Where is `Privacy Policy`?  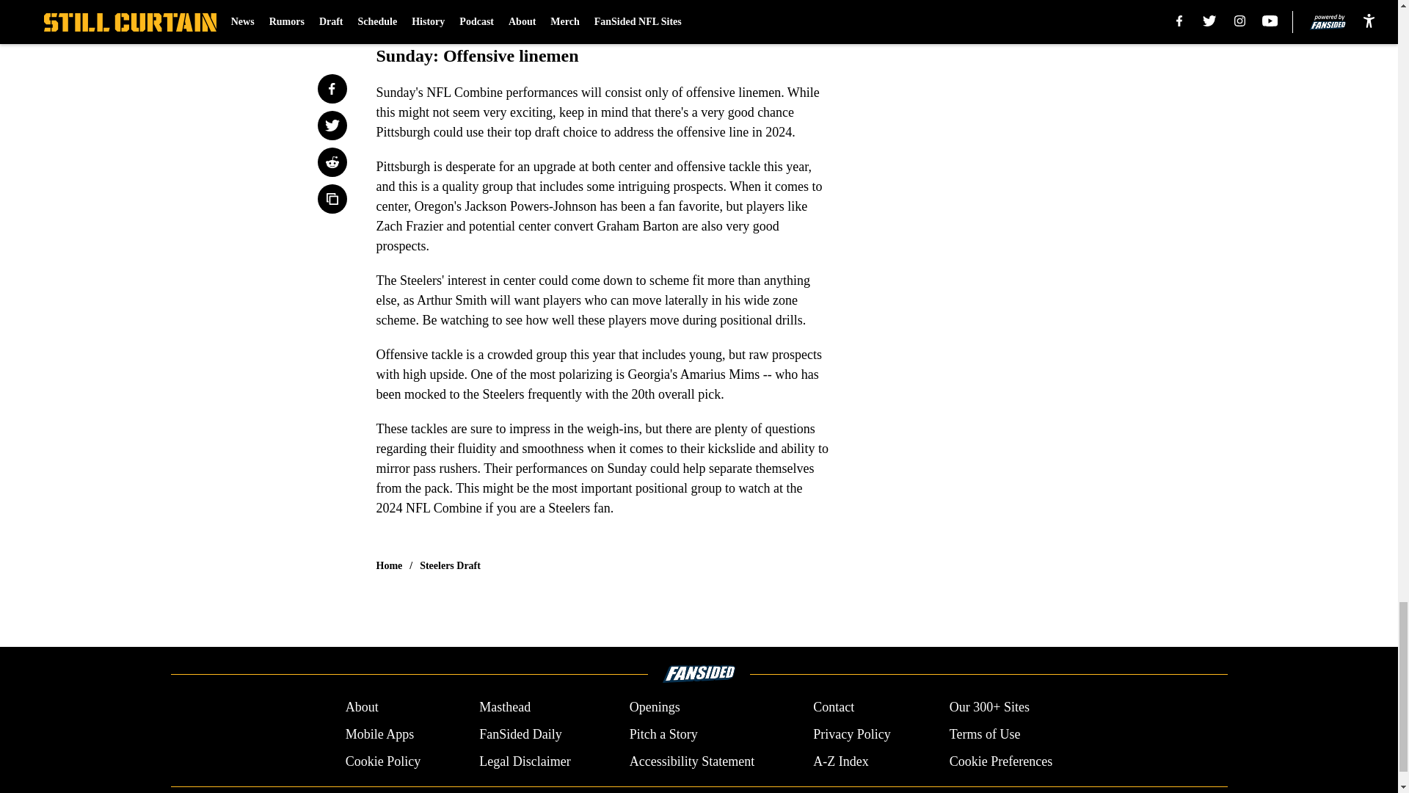 Privacy Policy is located at coordinates (851, 734).